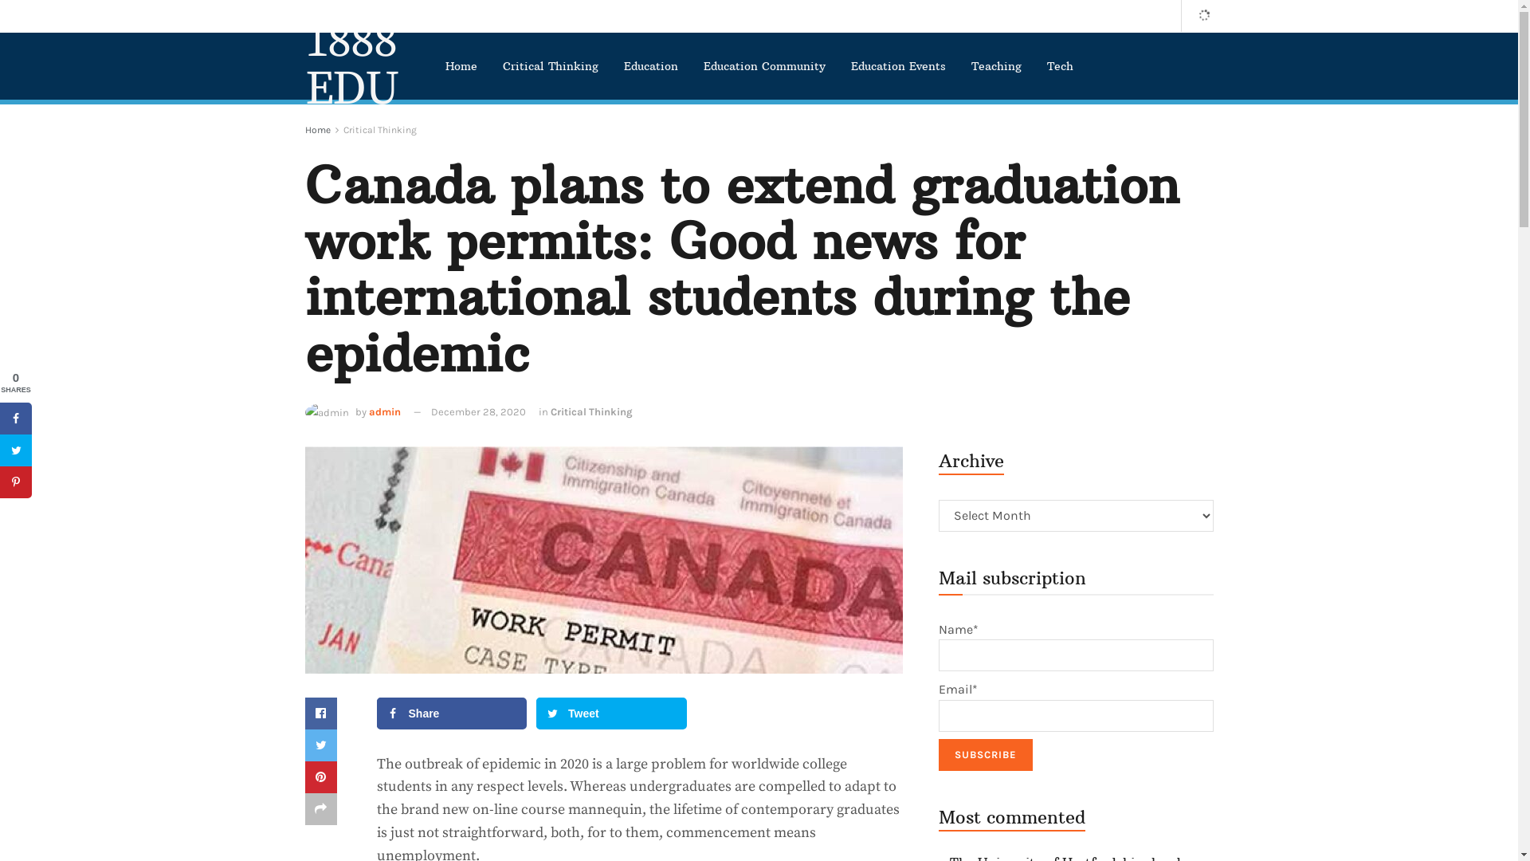  What do you see at coordinates (650, 66) in the screenshot?
I see `Education` at bounding box center [650, 66].